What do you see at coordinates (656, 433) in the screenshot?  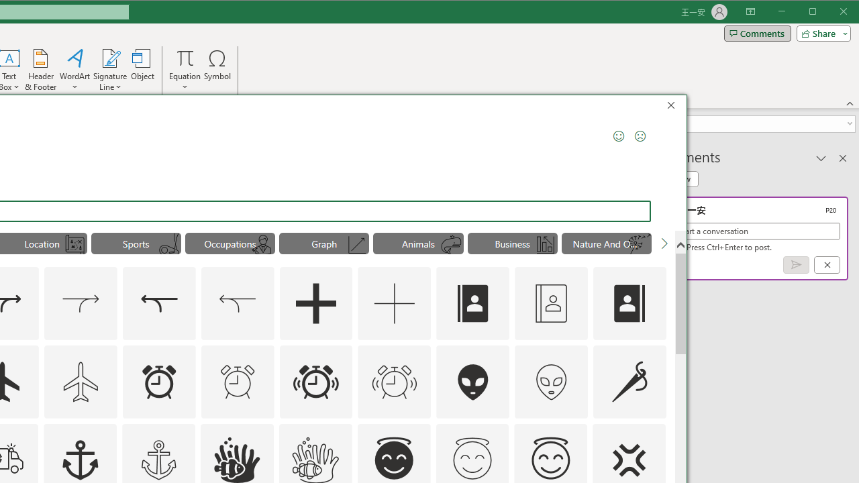 I see `Thumbnail` at bounding box center [656, 433].